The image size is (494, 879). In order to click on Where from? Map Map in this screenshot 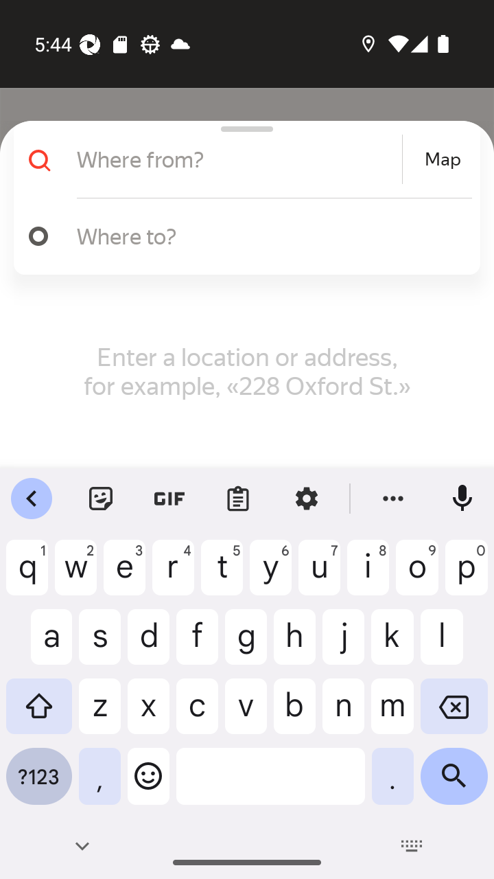, I will do `click(242, 159)`.